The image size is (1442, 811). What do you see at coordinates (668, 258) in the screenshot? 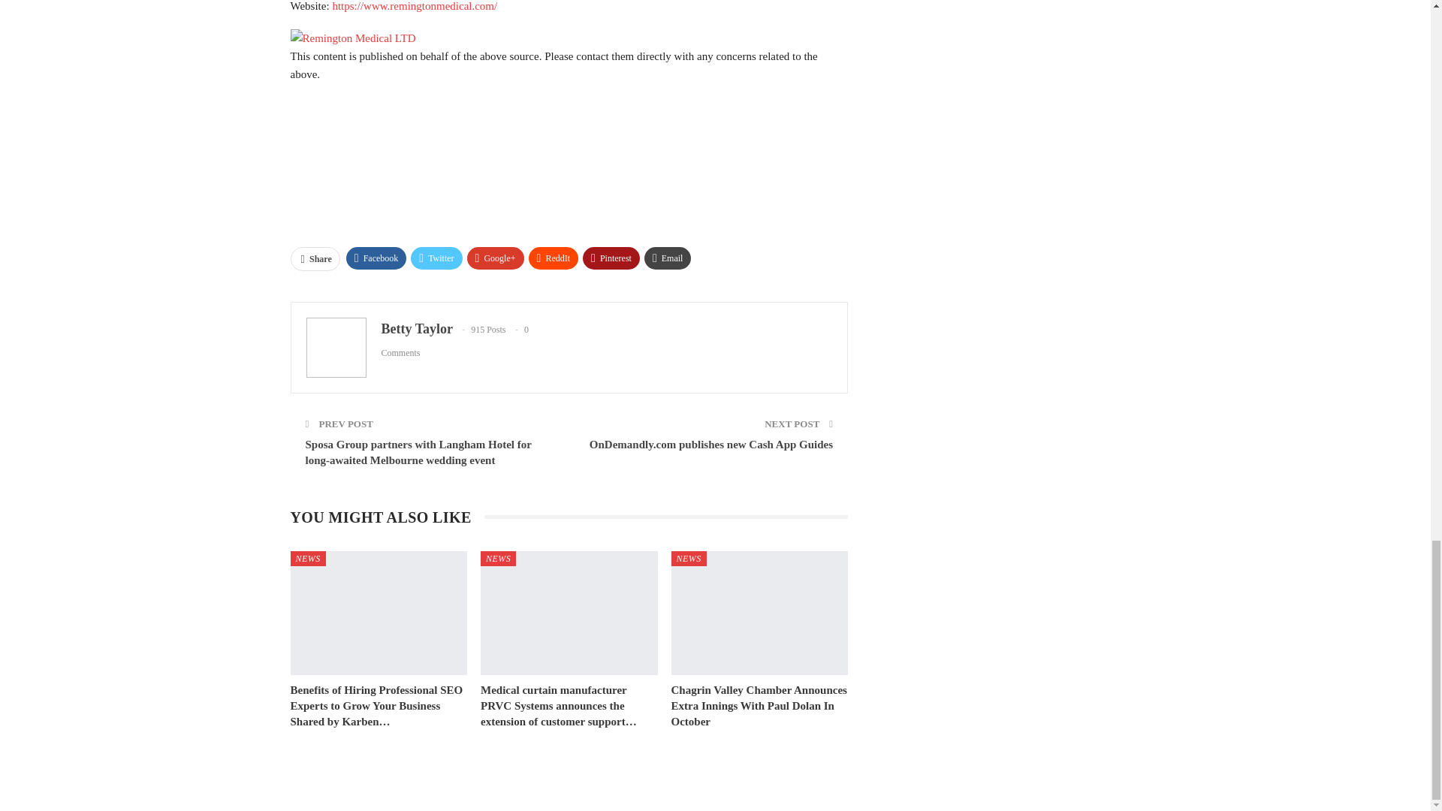
I see `Email` at bounding box center [668, 258].